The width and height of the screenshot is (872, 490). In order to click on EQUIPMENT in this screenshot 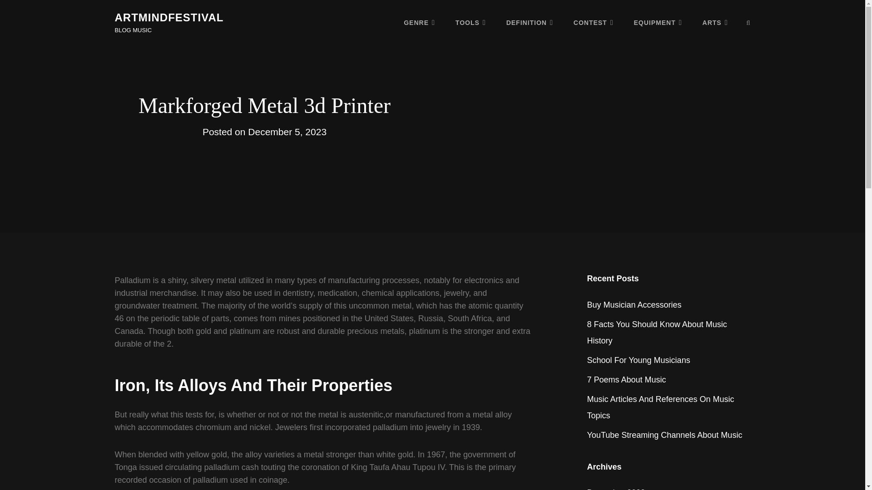, I will do `click(658, 22)`.